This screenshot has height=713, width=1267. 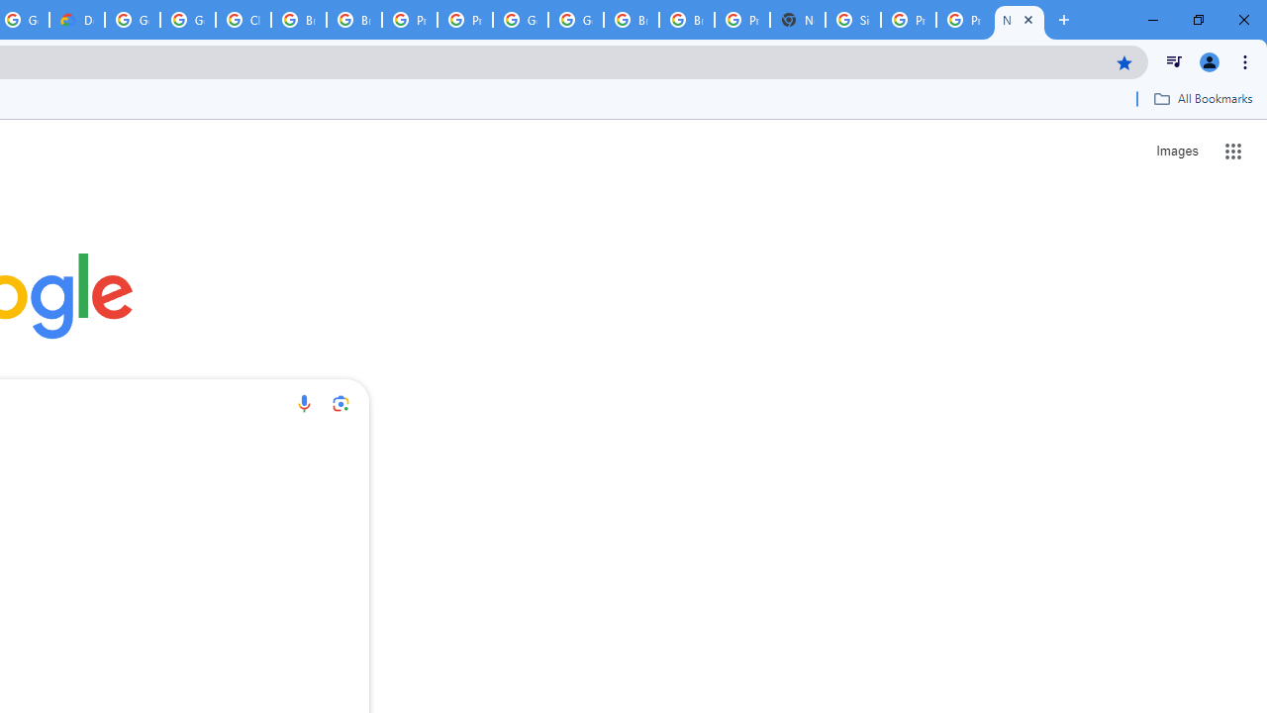 What do you see at coordinates (576, 20) in the screenshot?
I see `Google Cloud Platform` at bounding box center [576, 20].